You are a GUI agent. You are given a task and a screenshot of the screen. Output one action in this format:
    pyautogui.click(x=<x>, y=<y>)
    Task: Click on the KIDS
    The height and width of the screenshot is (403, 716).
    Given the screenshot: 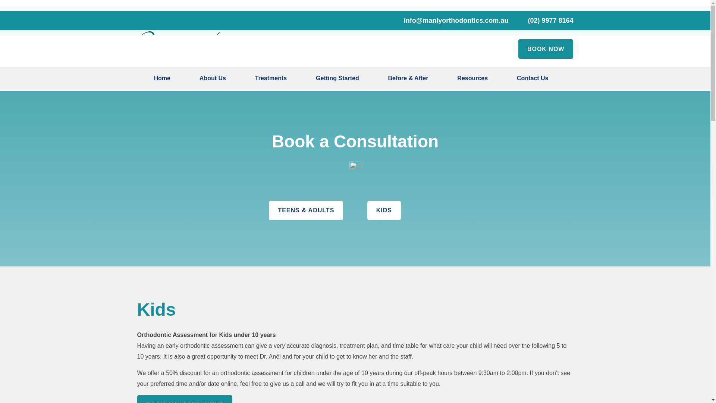 What is the action you would take?
    pyautogui.click(x=384, y=210)
    